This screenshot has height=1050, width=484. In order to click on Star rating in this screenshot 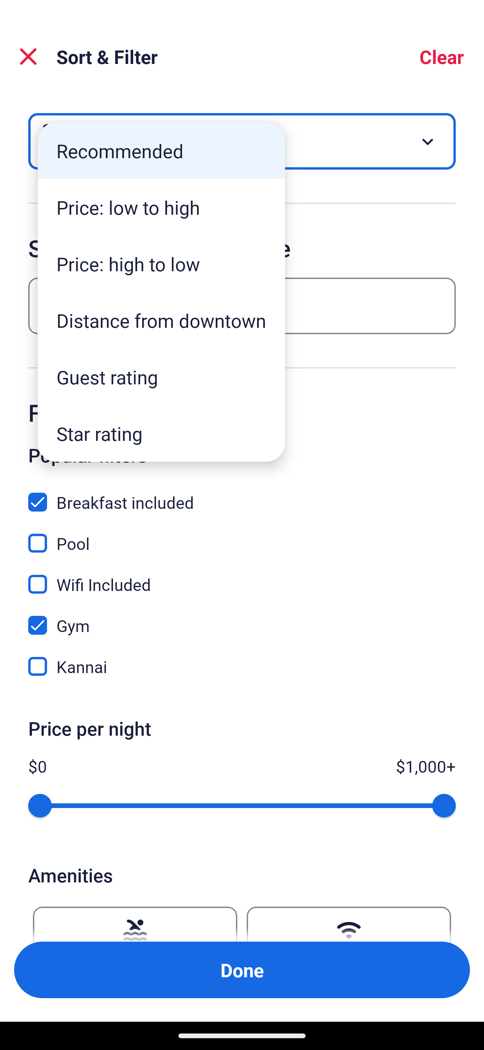, I will do `click(161, 433)`.